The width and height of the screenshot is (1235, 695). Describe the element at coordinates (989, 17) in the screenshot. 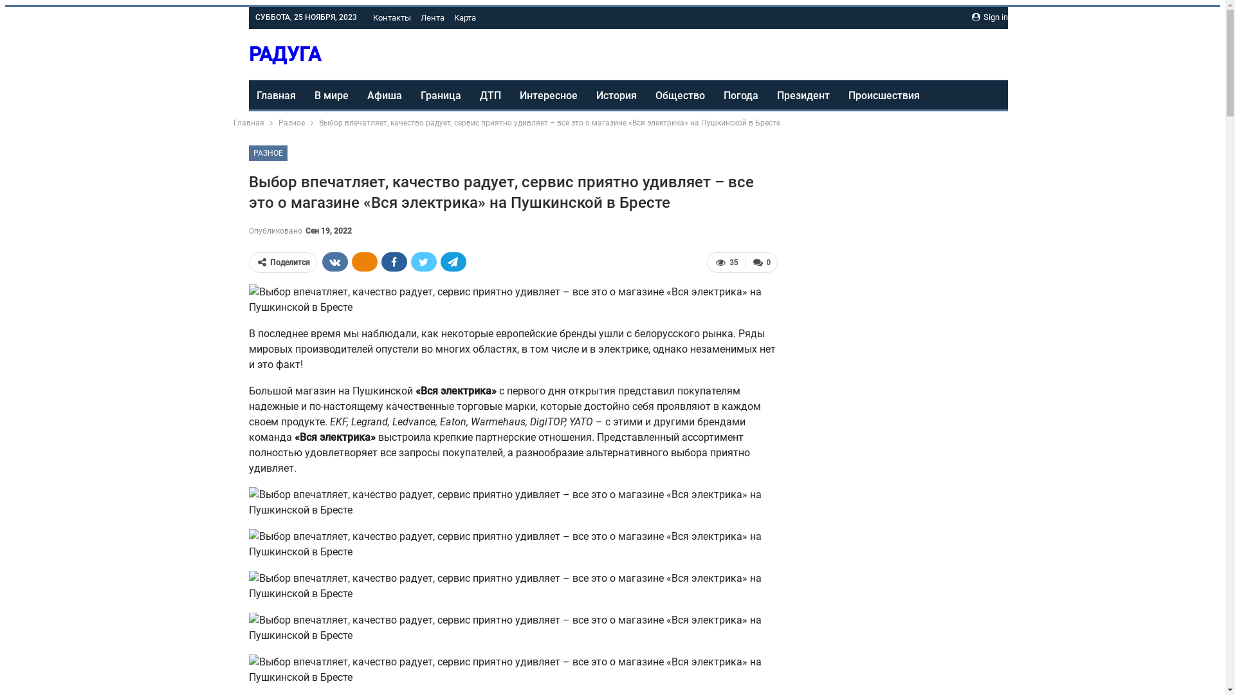

I see `Sign in` at that location.